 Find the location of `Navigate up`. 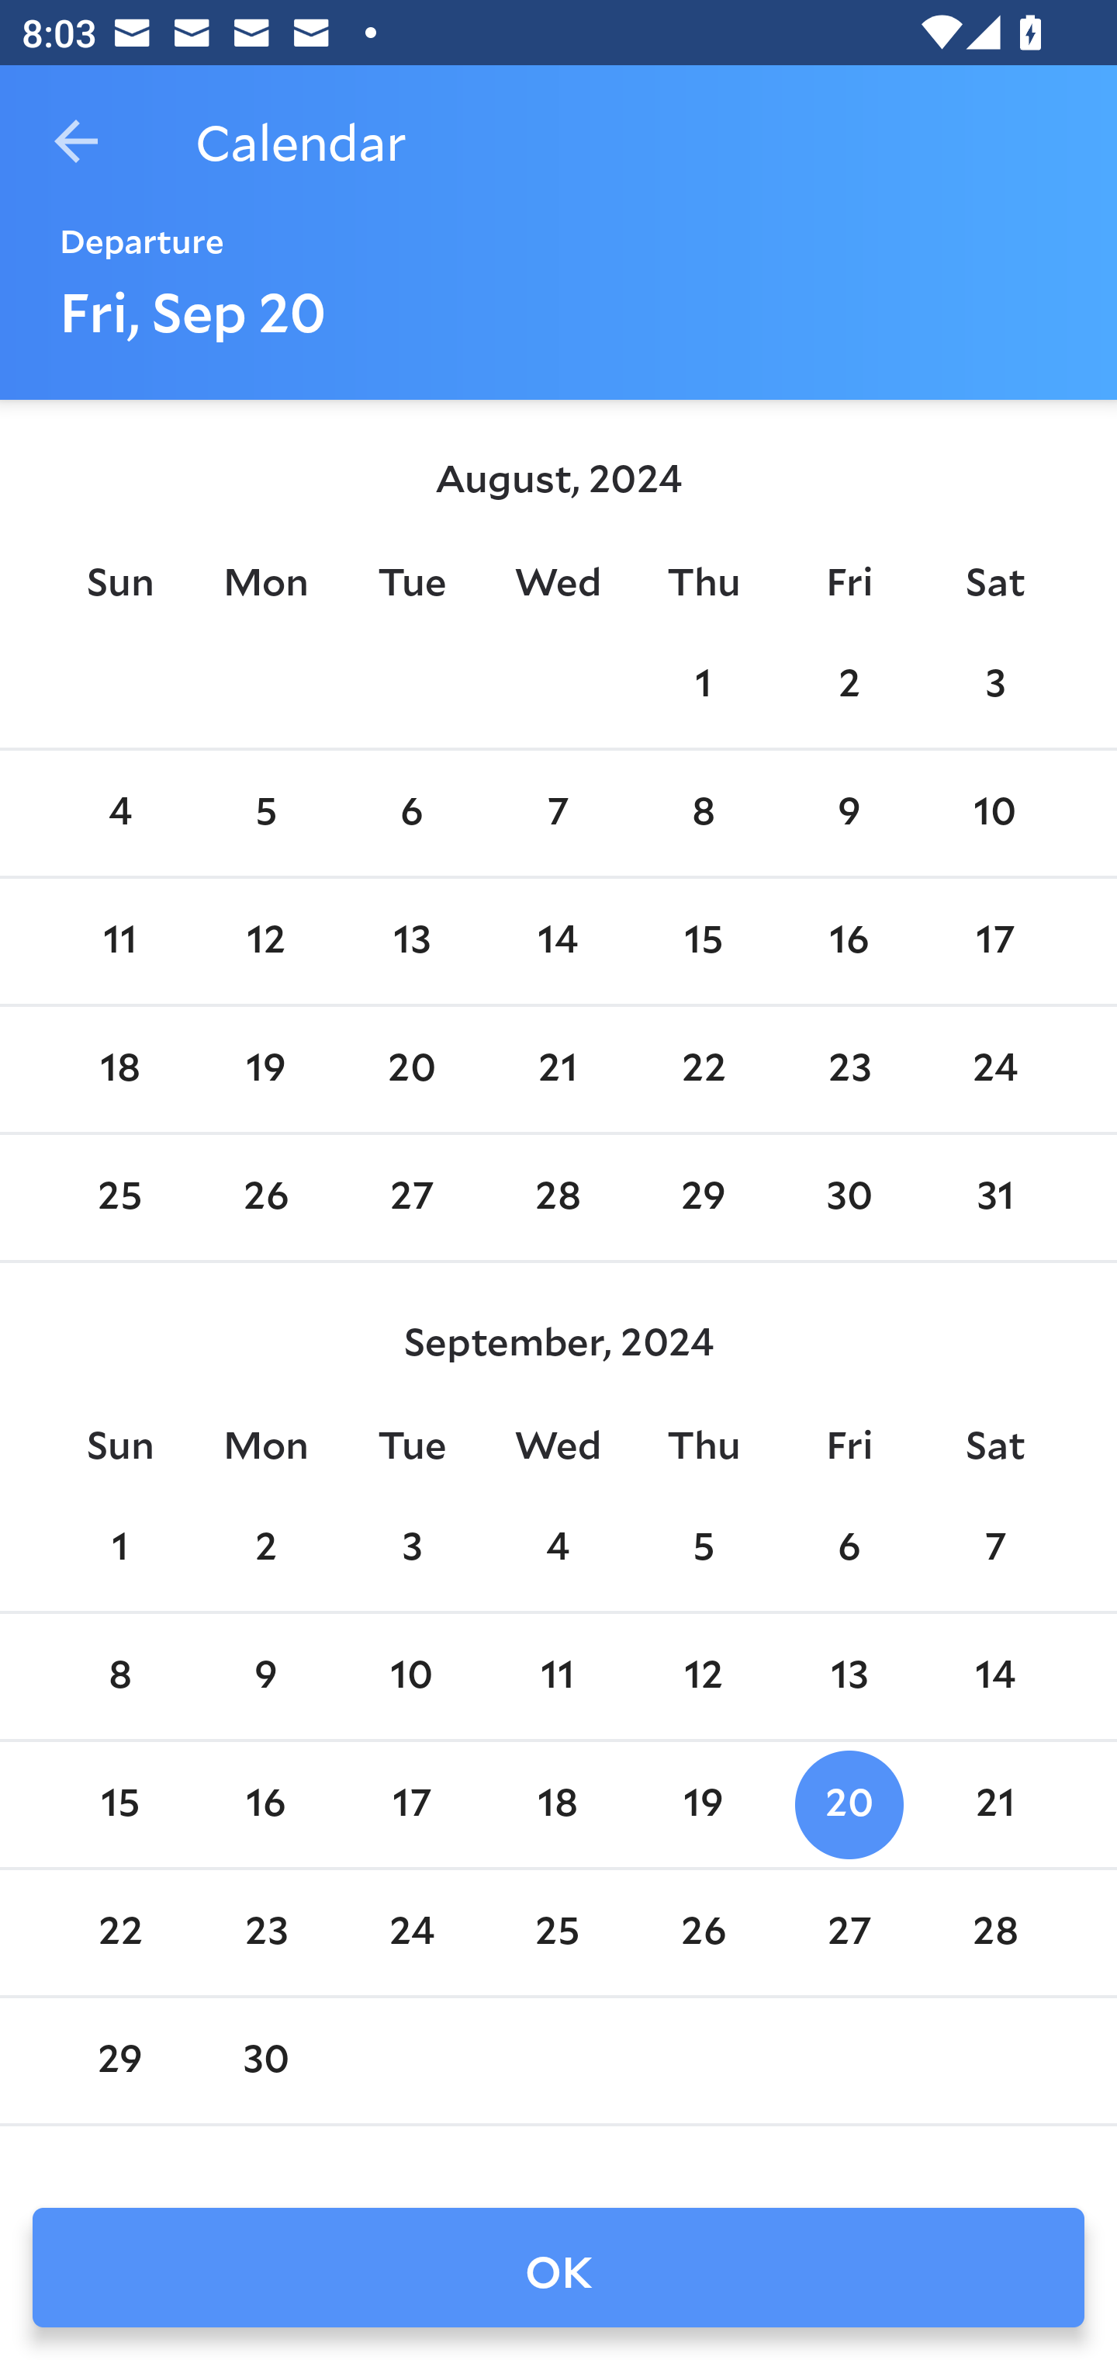

Navigate up is located at coordinates (76, 141).